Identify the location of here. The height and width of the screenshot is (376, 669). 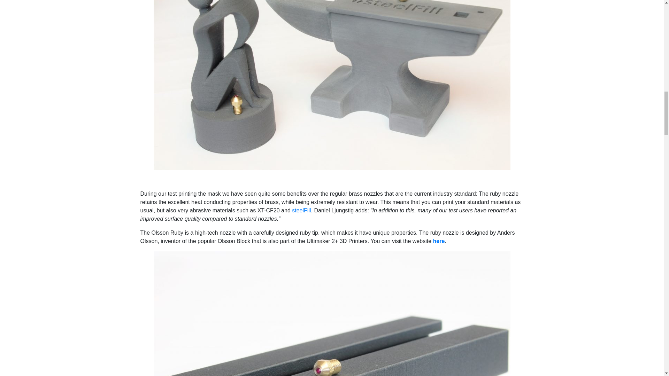
(439, 241).